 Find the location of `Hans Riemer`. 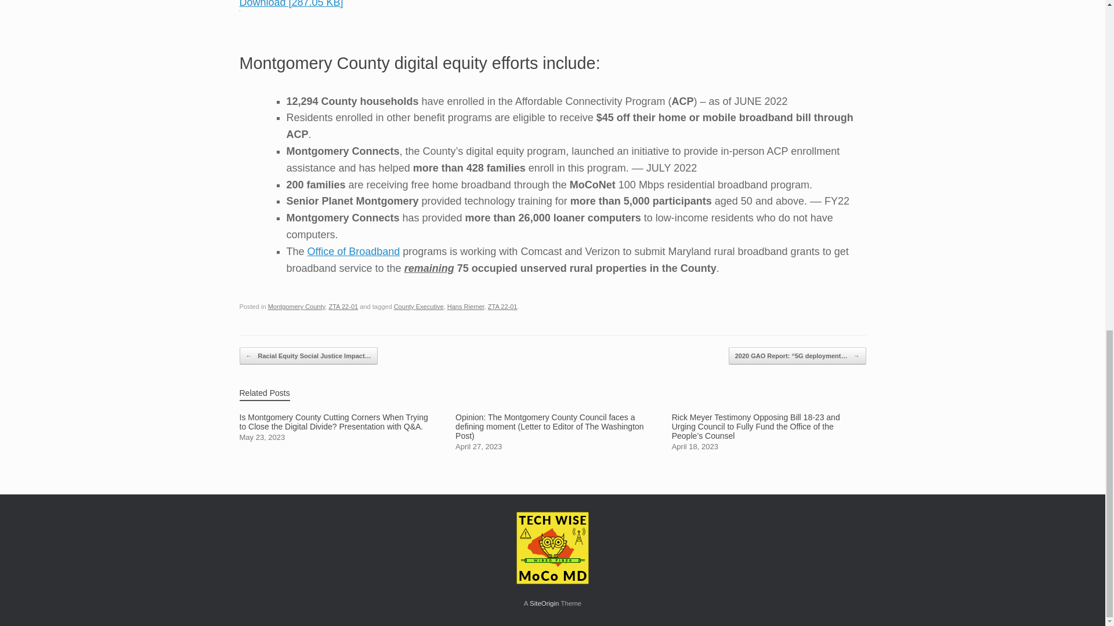

Hans Riemer is located at coordinates (466, 306).